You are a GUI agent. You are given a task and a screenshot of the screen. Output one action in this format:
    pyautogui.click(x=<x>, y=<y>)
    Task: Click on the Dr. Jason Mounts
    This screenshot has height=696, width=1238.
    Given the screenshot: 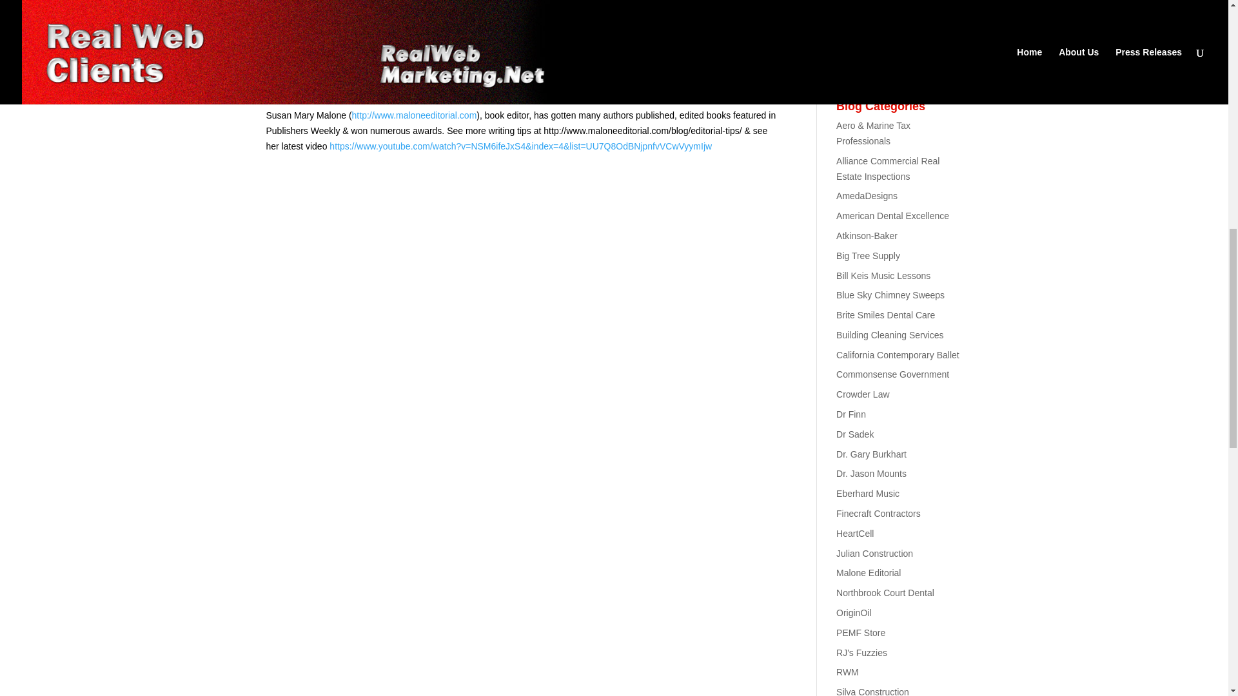 What is the action you would take?
    pyautogui.click(x=871, y=473)
    